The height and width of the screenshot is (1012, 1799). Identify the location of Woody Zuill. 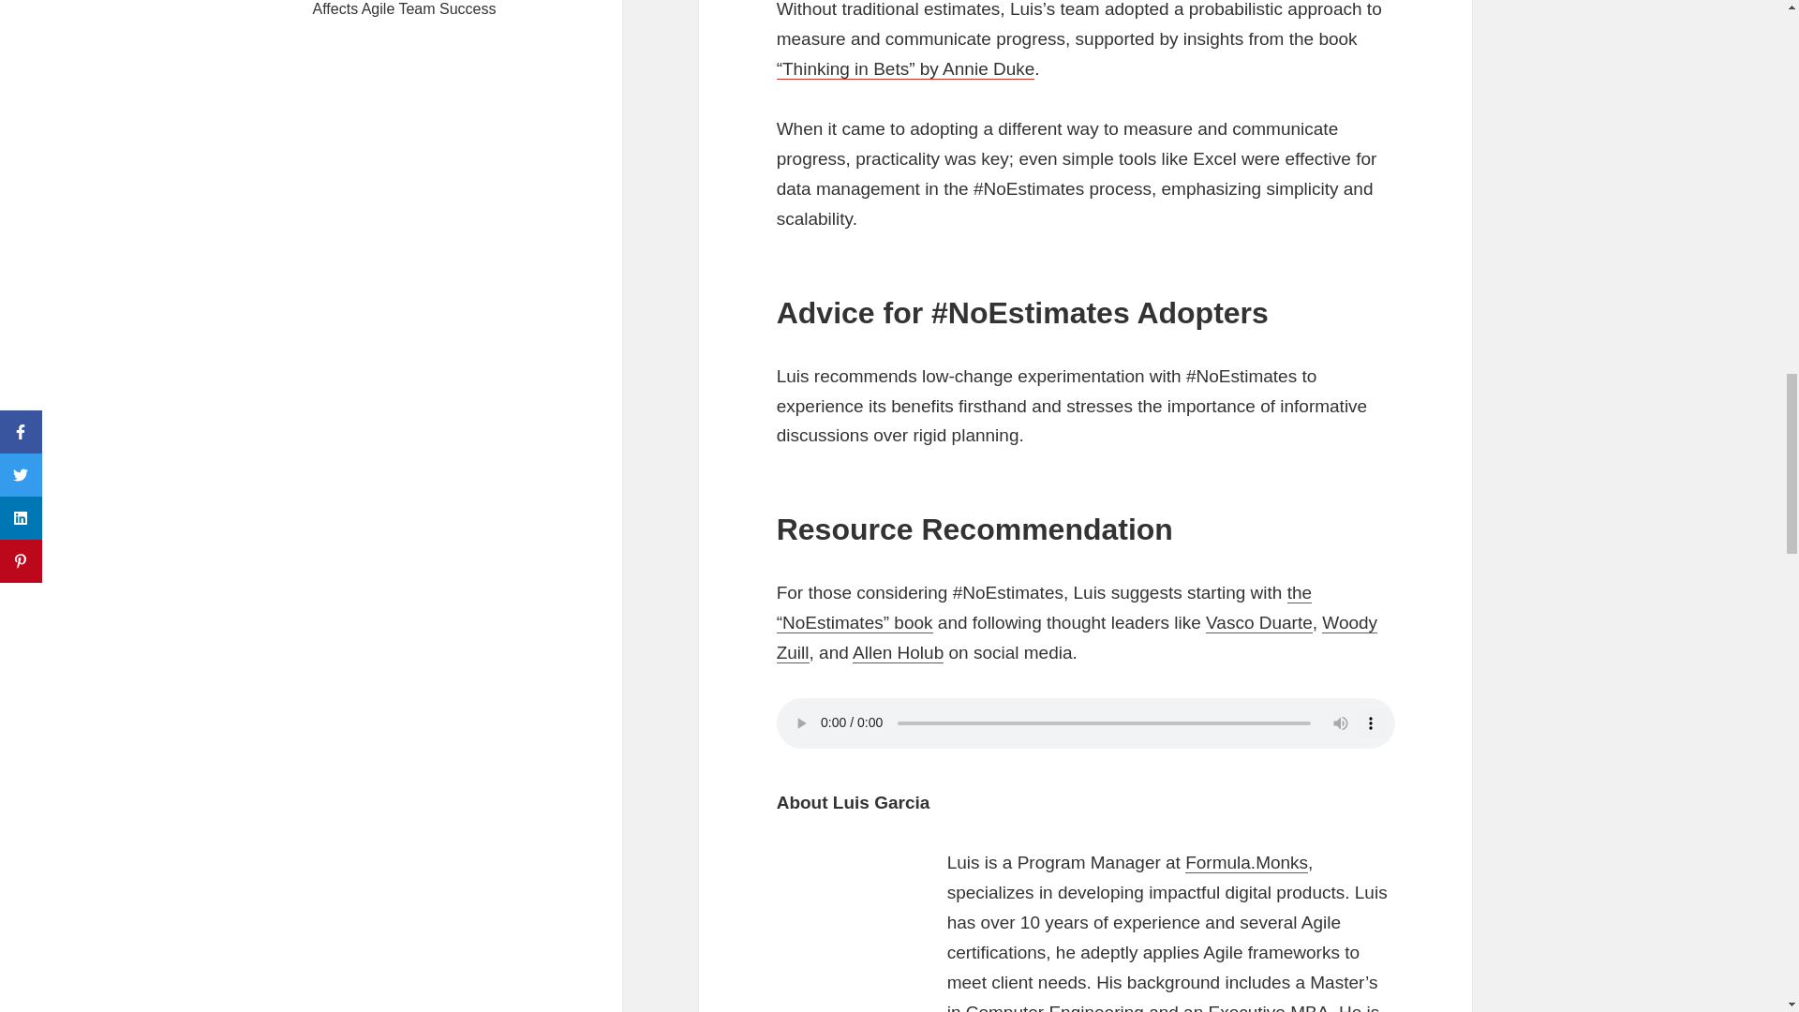
(1078, 638).